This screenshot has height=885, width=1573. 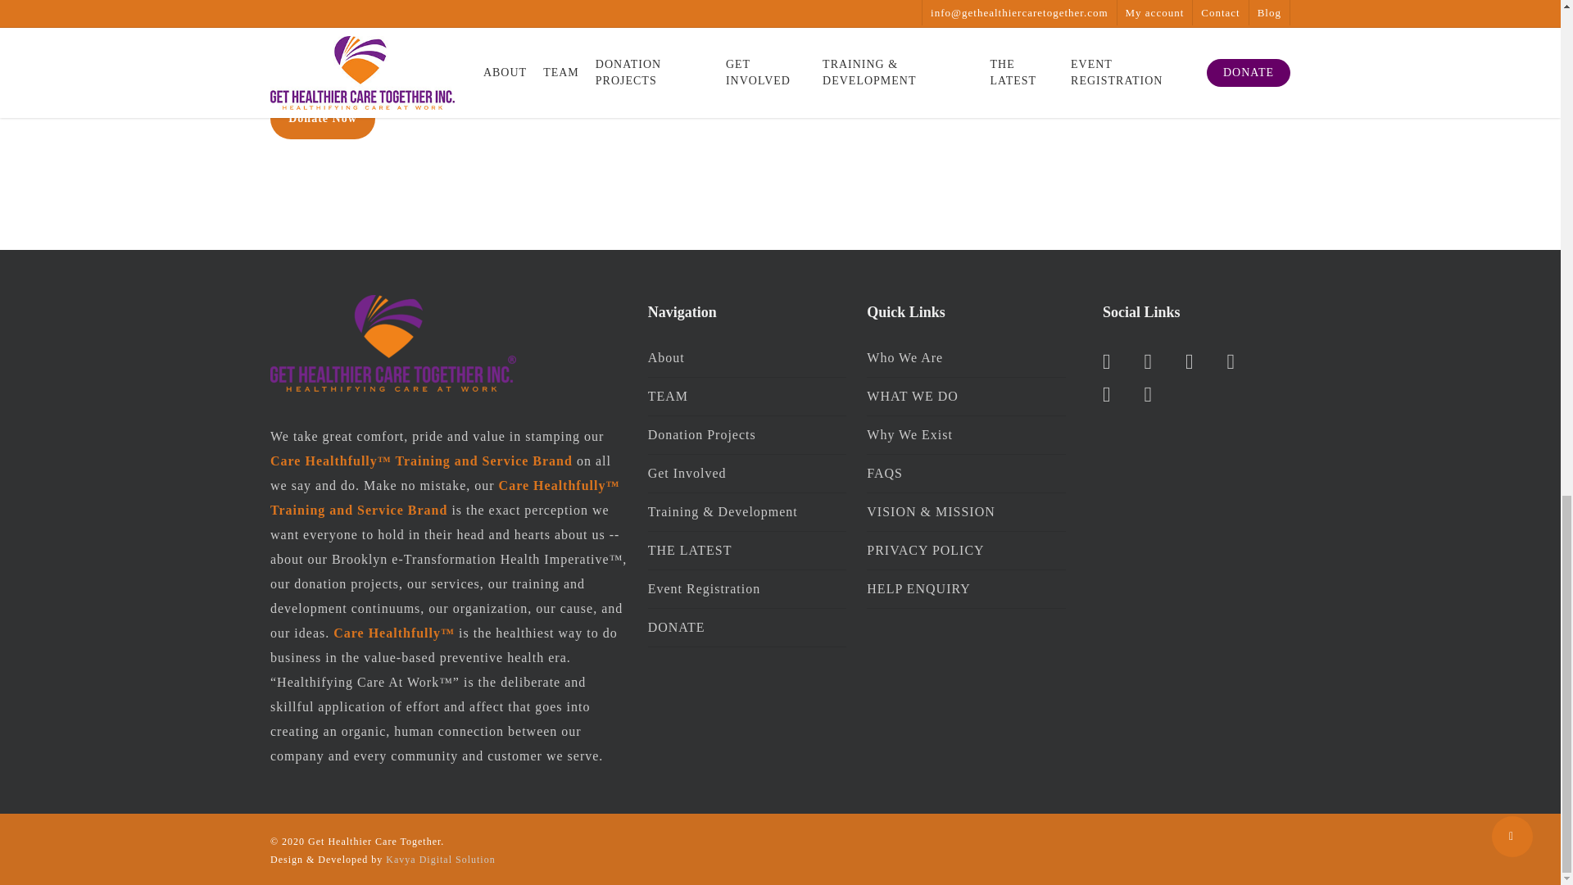 What do you see at coordinates (747, 434) in the screenshot?
I see `Donation Projects` at bounding box center [747, 434].